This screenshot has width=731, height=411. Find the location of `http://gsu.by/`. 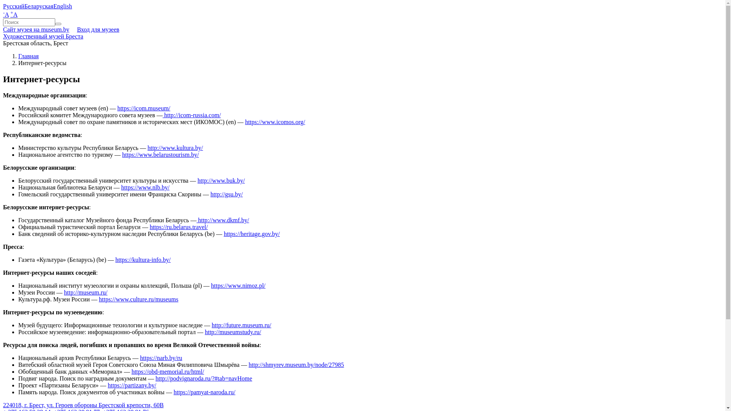

http://gsu.by/ is located at coordinates (227, 194).